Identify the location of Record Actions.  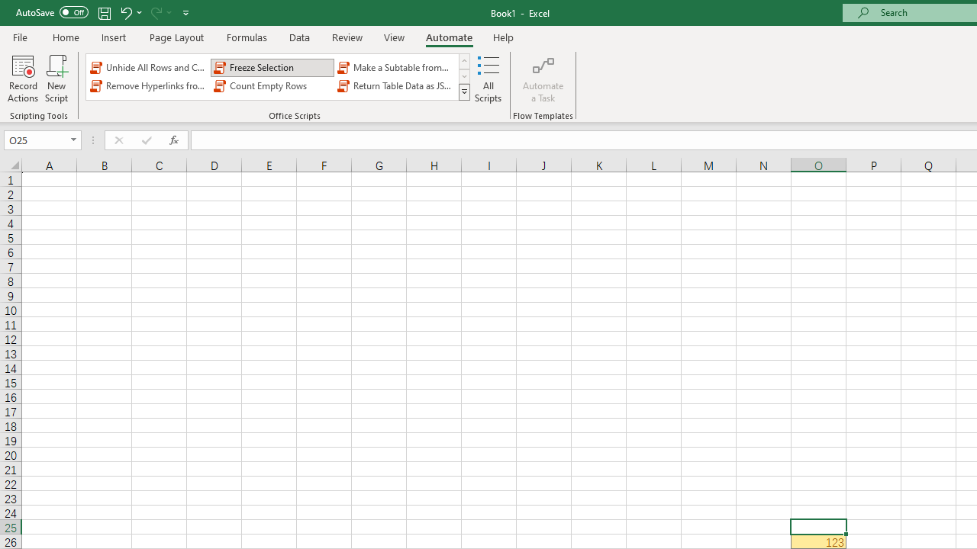
(23, 78).